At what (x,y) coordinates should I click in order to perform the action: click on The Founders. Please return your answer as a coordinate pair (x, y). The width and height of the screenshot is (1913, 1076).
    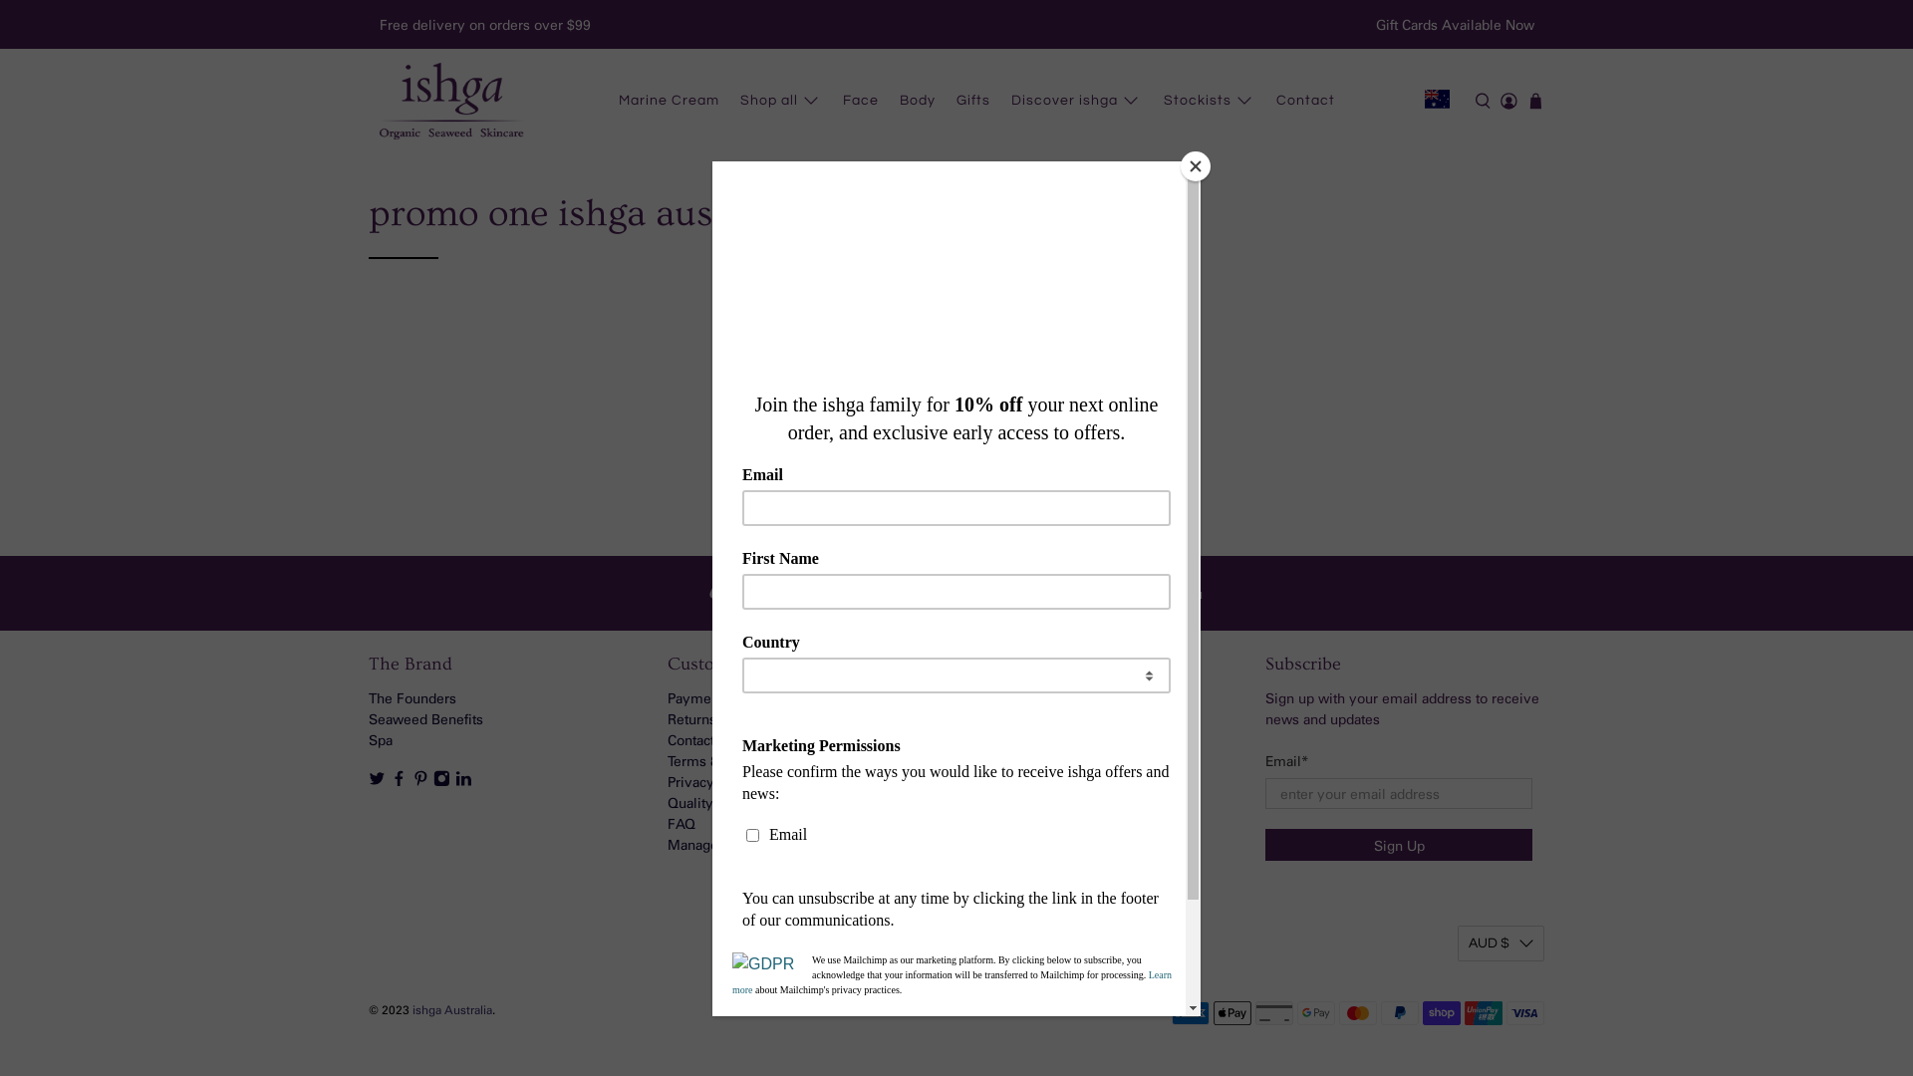
    Looking at the image, I should click on (412, 697).